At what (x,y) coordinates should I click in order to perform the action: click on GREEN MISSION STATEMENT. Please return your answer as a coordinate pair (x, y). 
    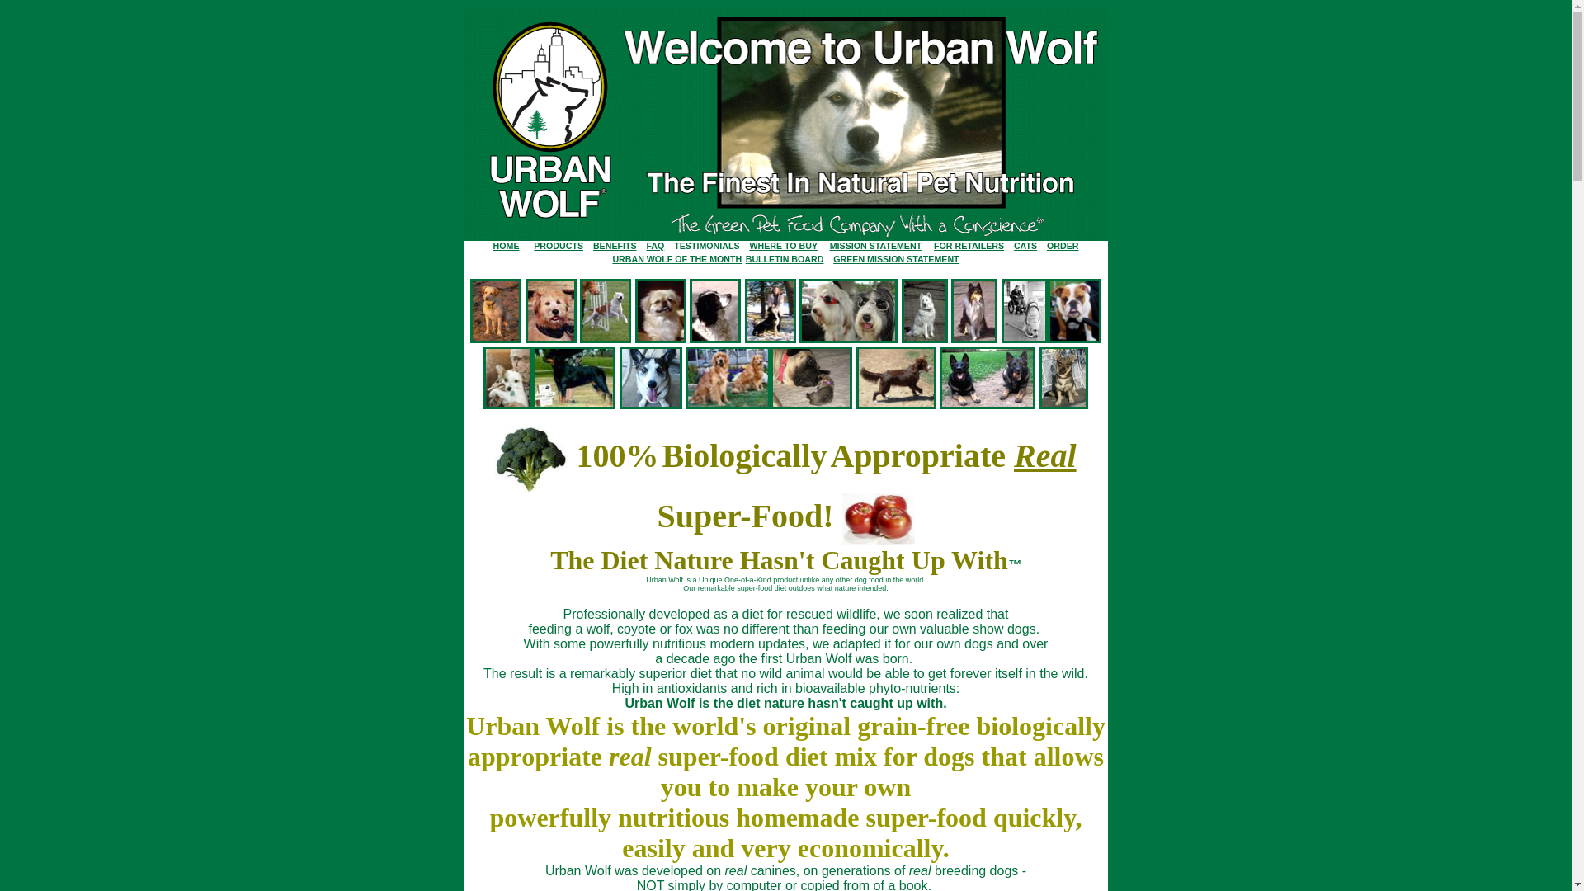
    Looking at the image, I should click on (896, 259).